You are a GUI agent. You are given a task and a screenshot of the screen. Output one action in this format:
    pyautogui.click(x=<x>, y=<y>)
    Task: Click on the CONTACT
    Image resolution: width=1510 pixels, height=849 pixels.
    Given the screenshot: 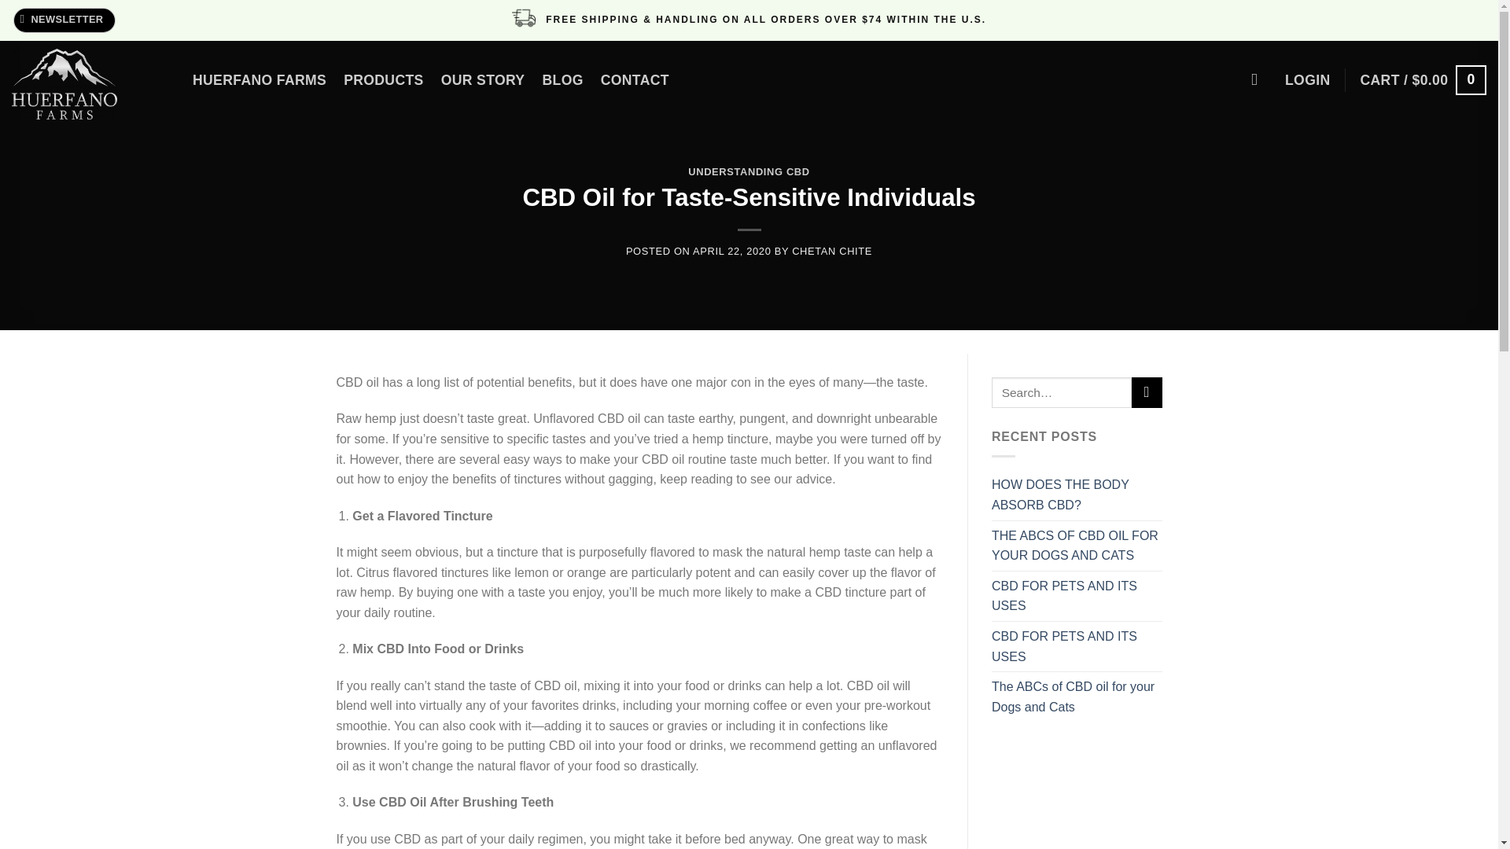 What is the action you would take?
    pyautogui.click(x=635, y=80)
    